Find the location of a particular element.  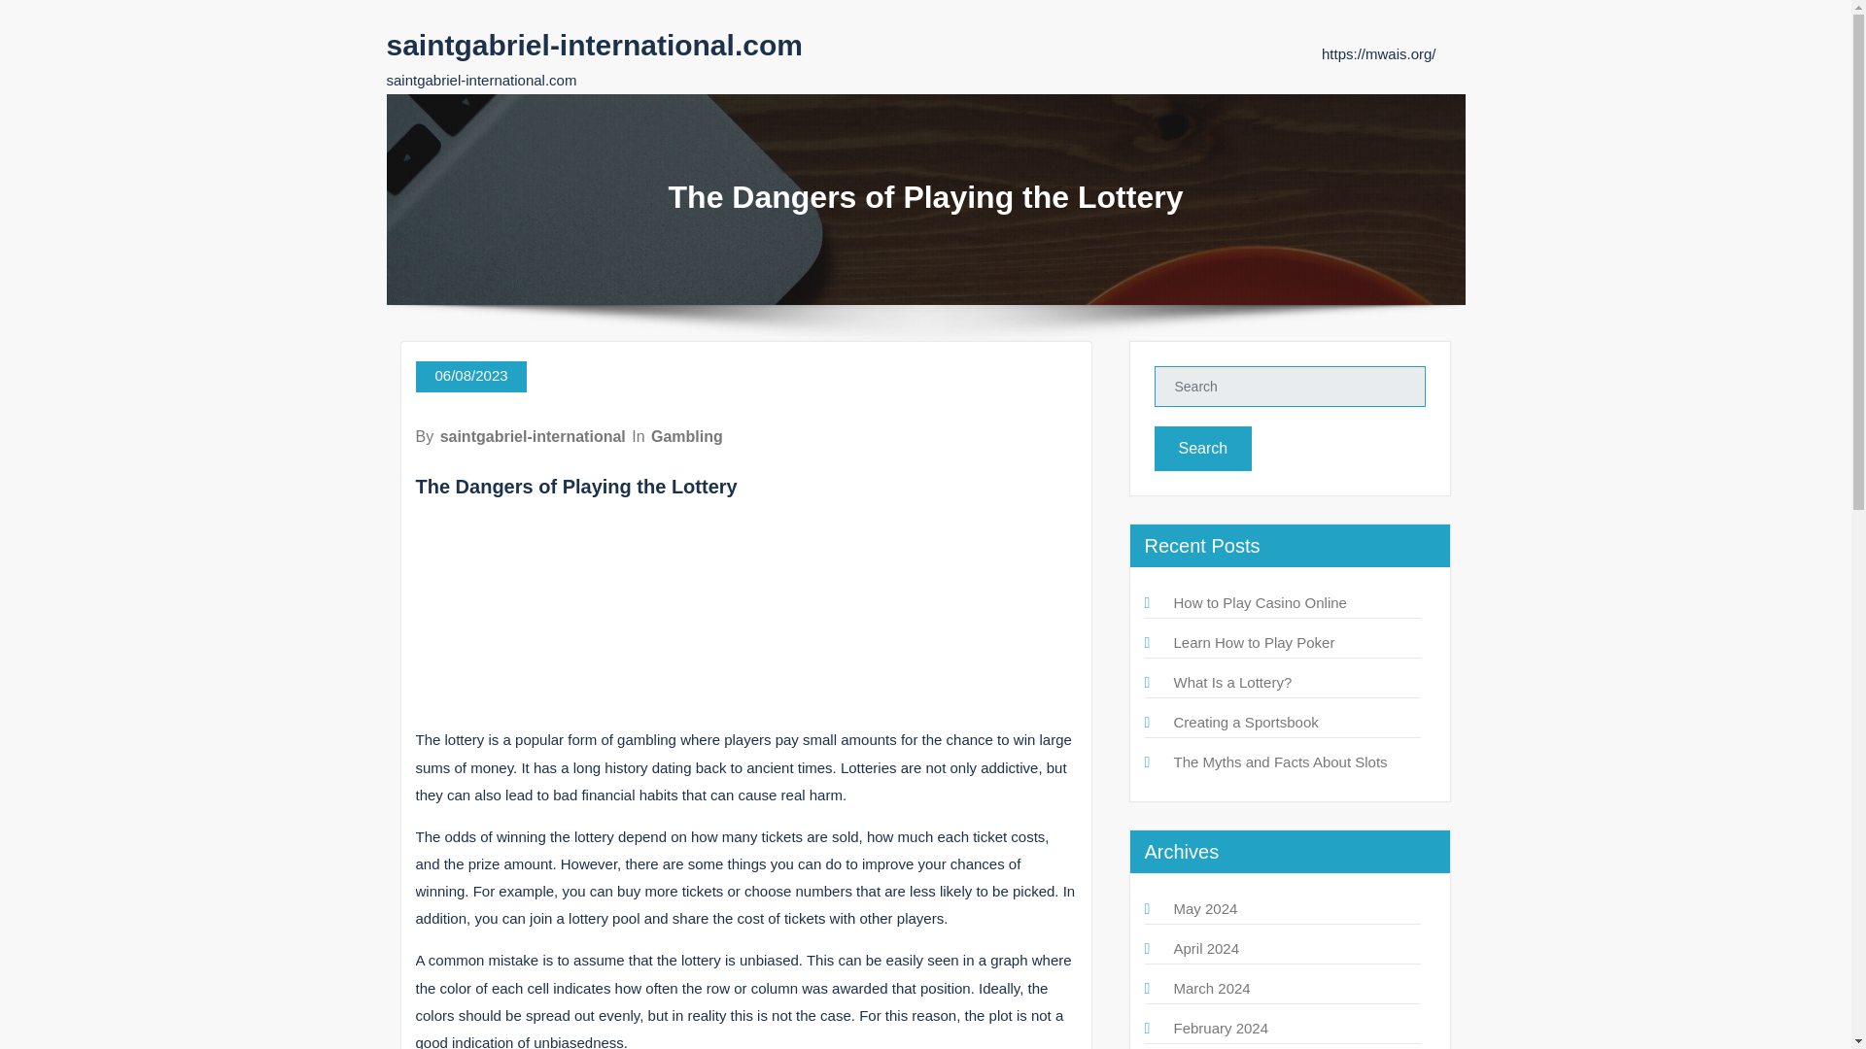

What Is a Lottery? is located at coordinates (1232, 682).